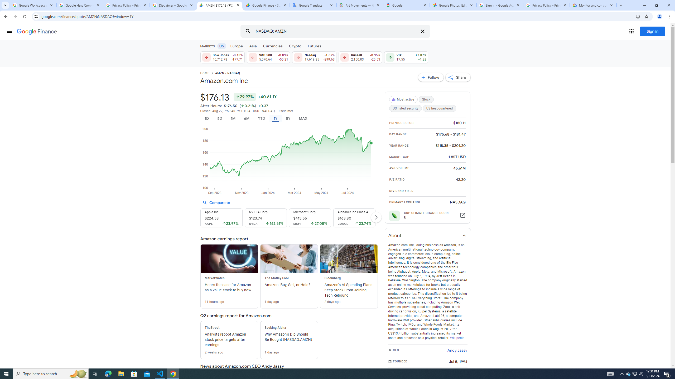  I want to click on HOME, so click(204, 74).